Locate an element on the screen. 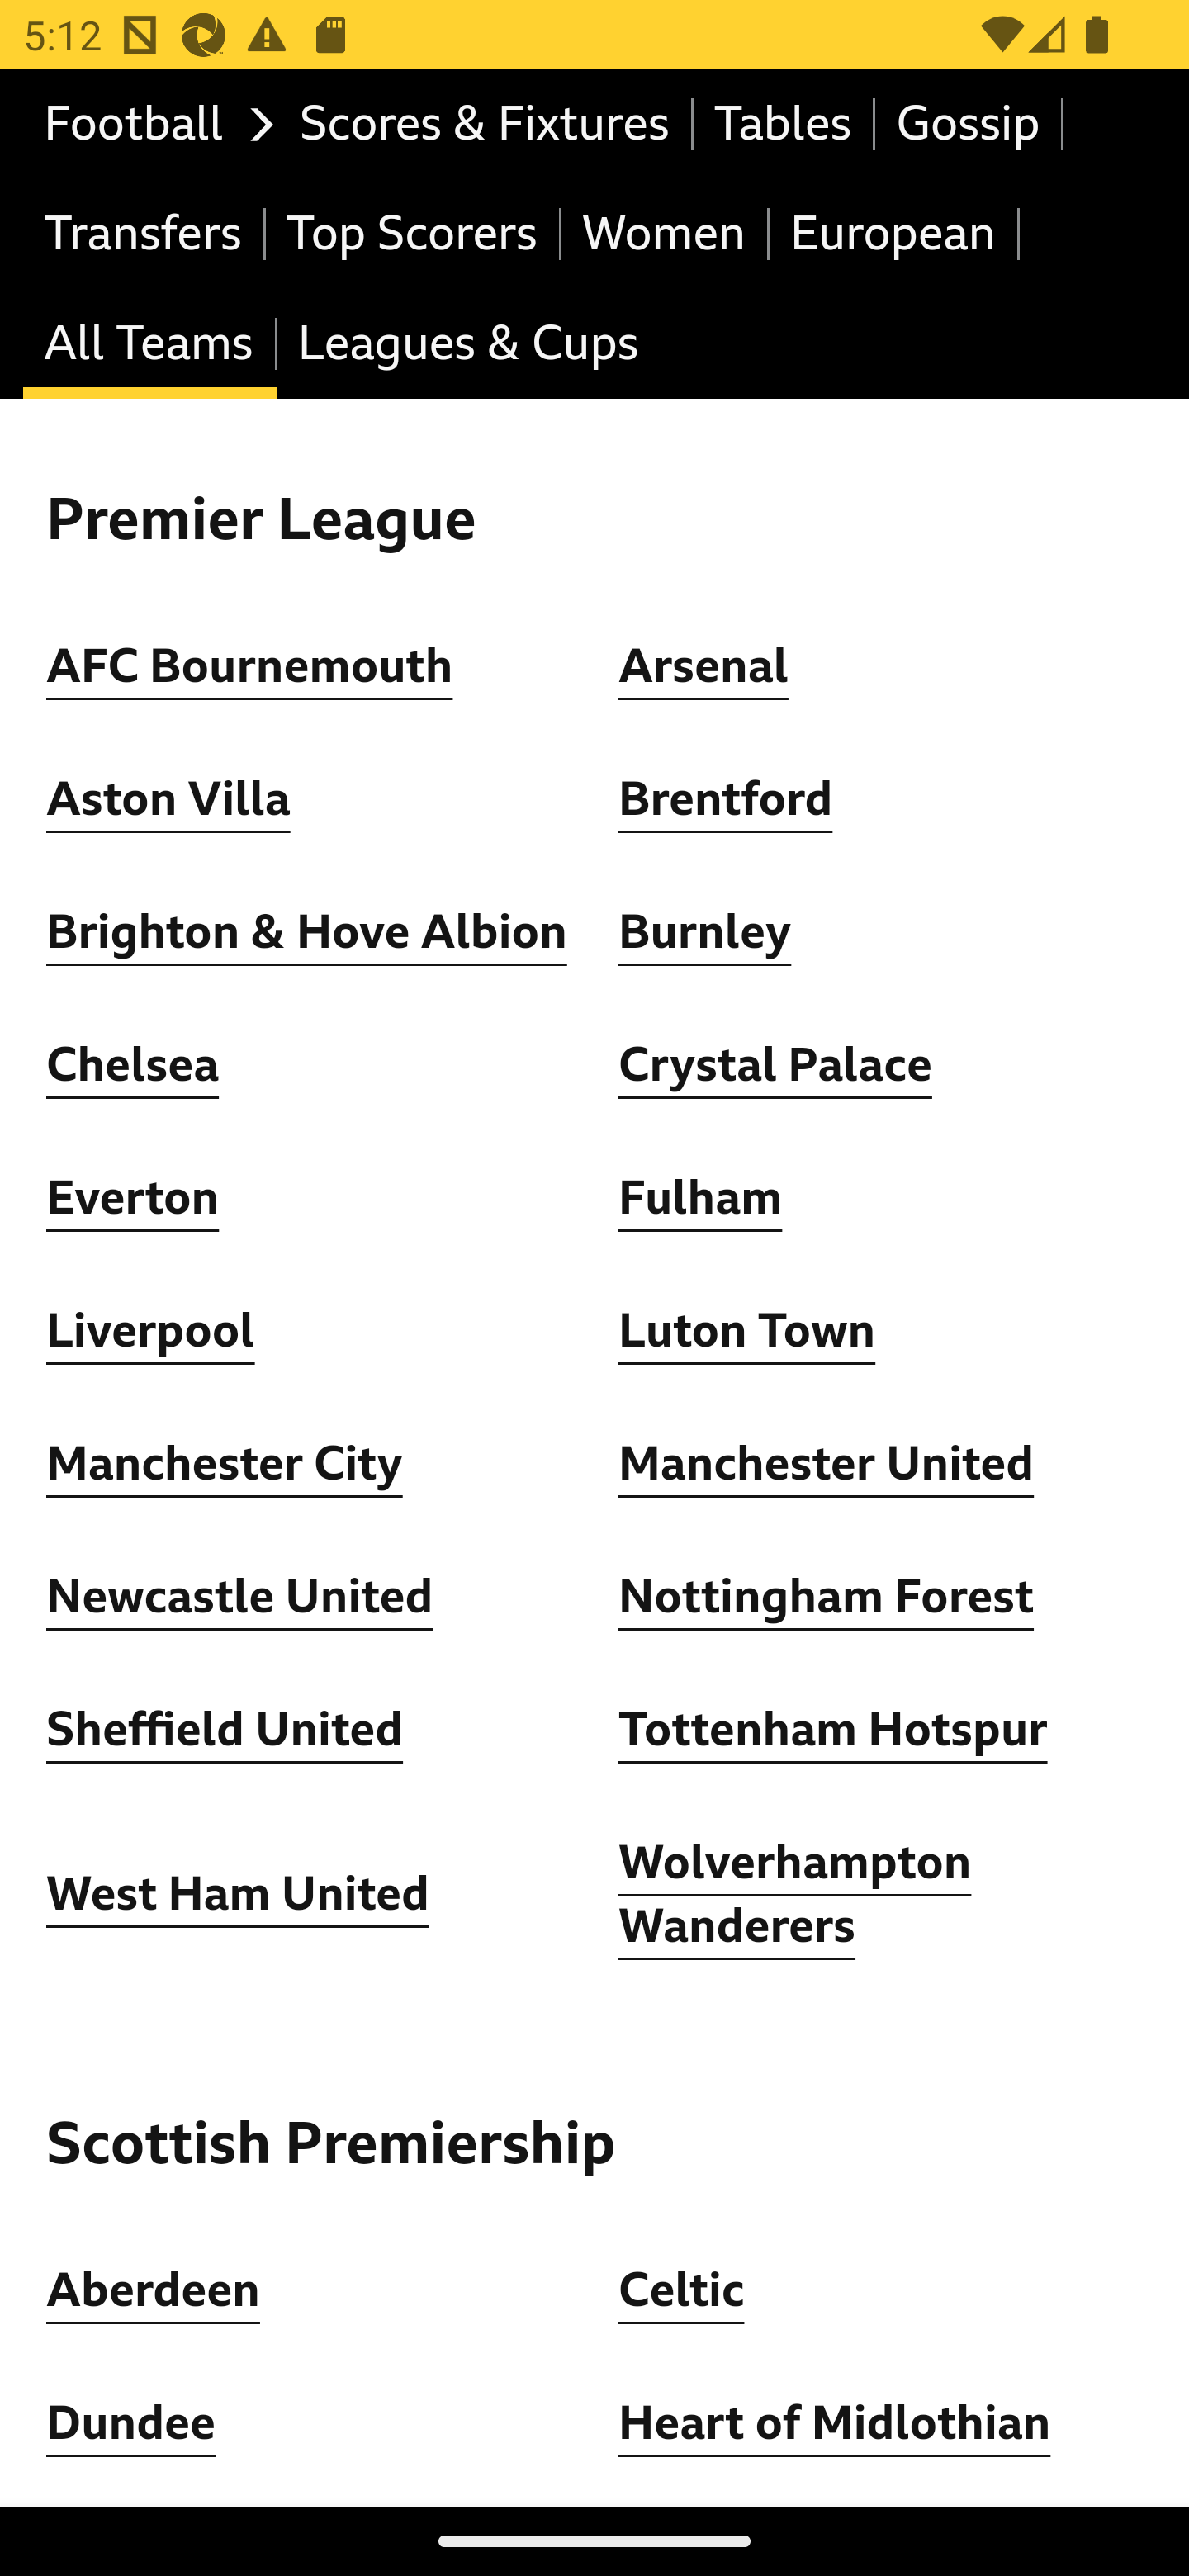 This screenshot has width=1189, height=2576. Nottingham Forest is located at coordinates (827, 1597).